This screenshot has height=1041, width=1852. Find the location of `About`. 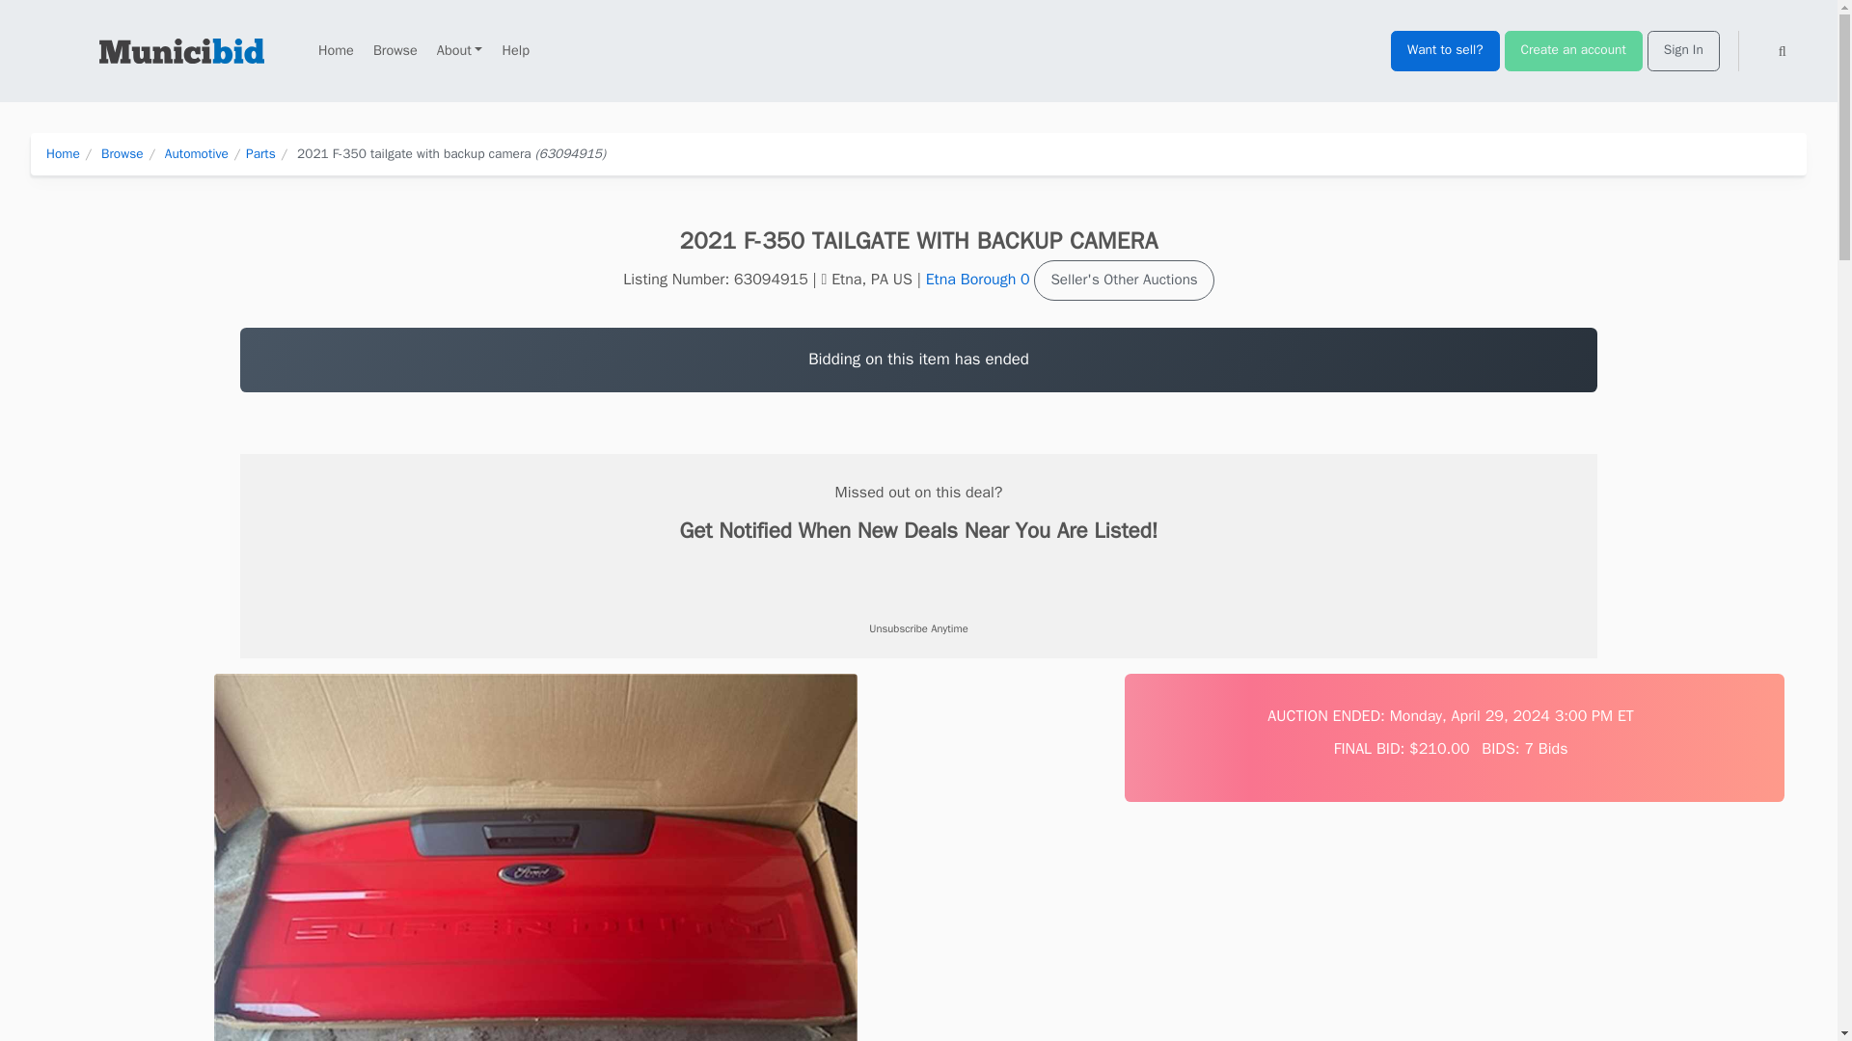

About is located at coordinates (459, 50).